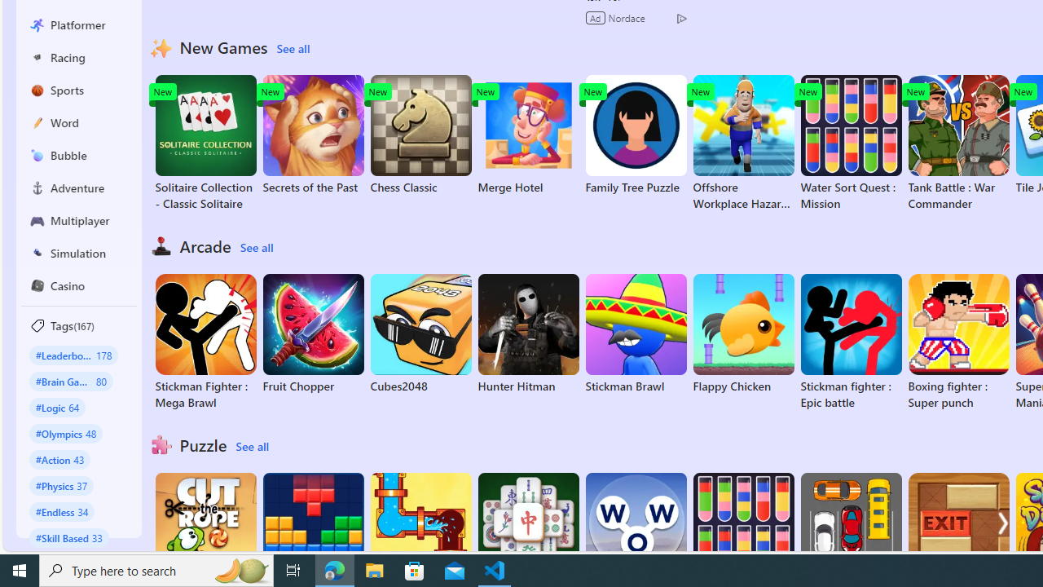 The image size is (1043, 587). I want to click on Offshore Workplace Hazard Game, so click(743, 143).